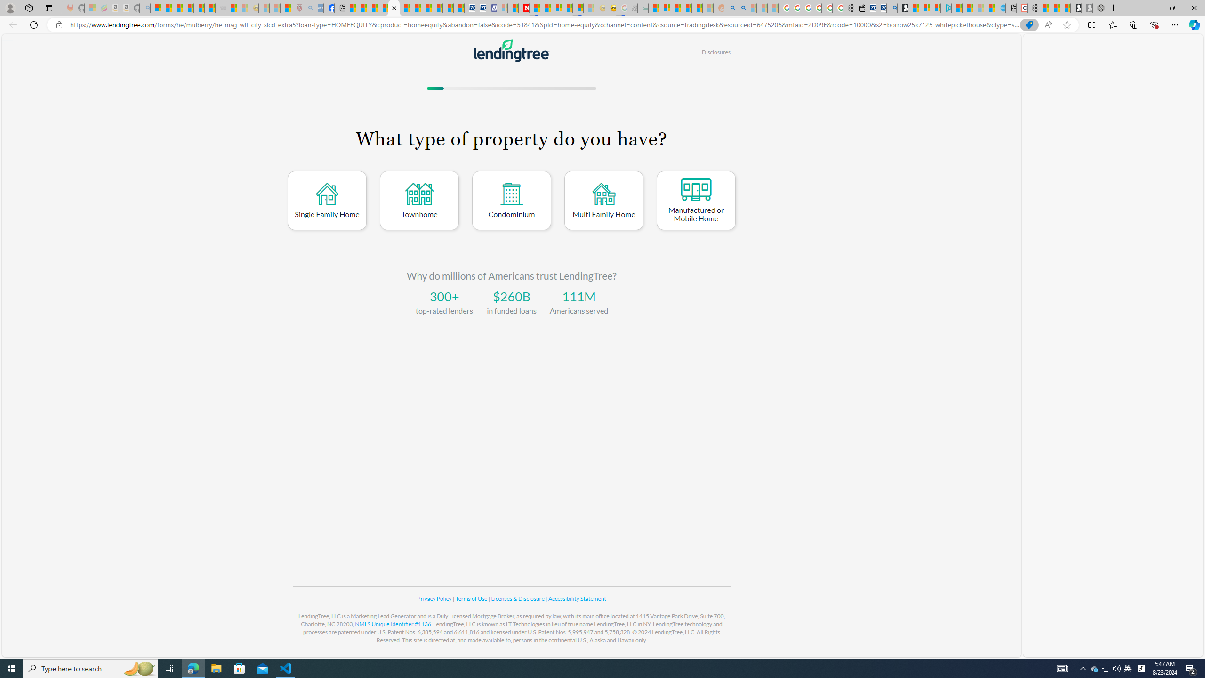 This screenshot has height=678, width=1205. Describe the element at coordinates (199, 8) in the screenshot. I see `New Report Confirms 2023 Was Record Hot | Watch` at that location.